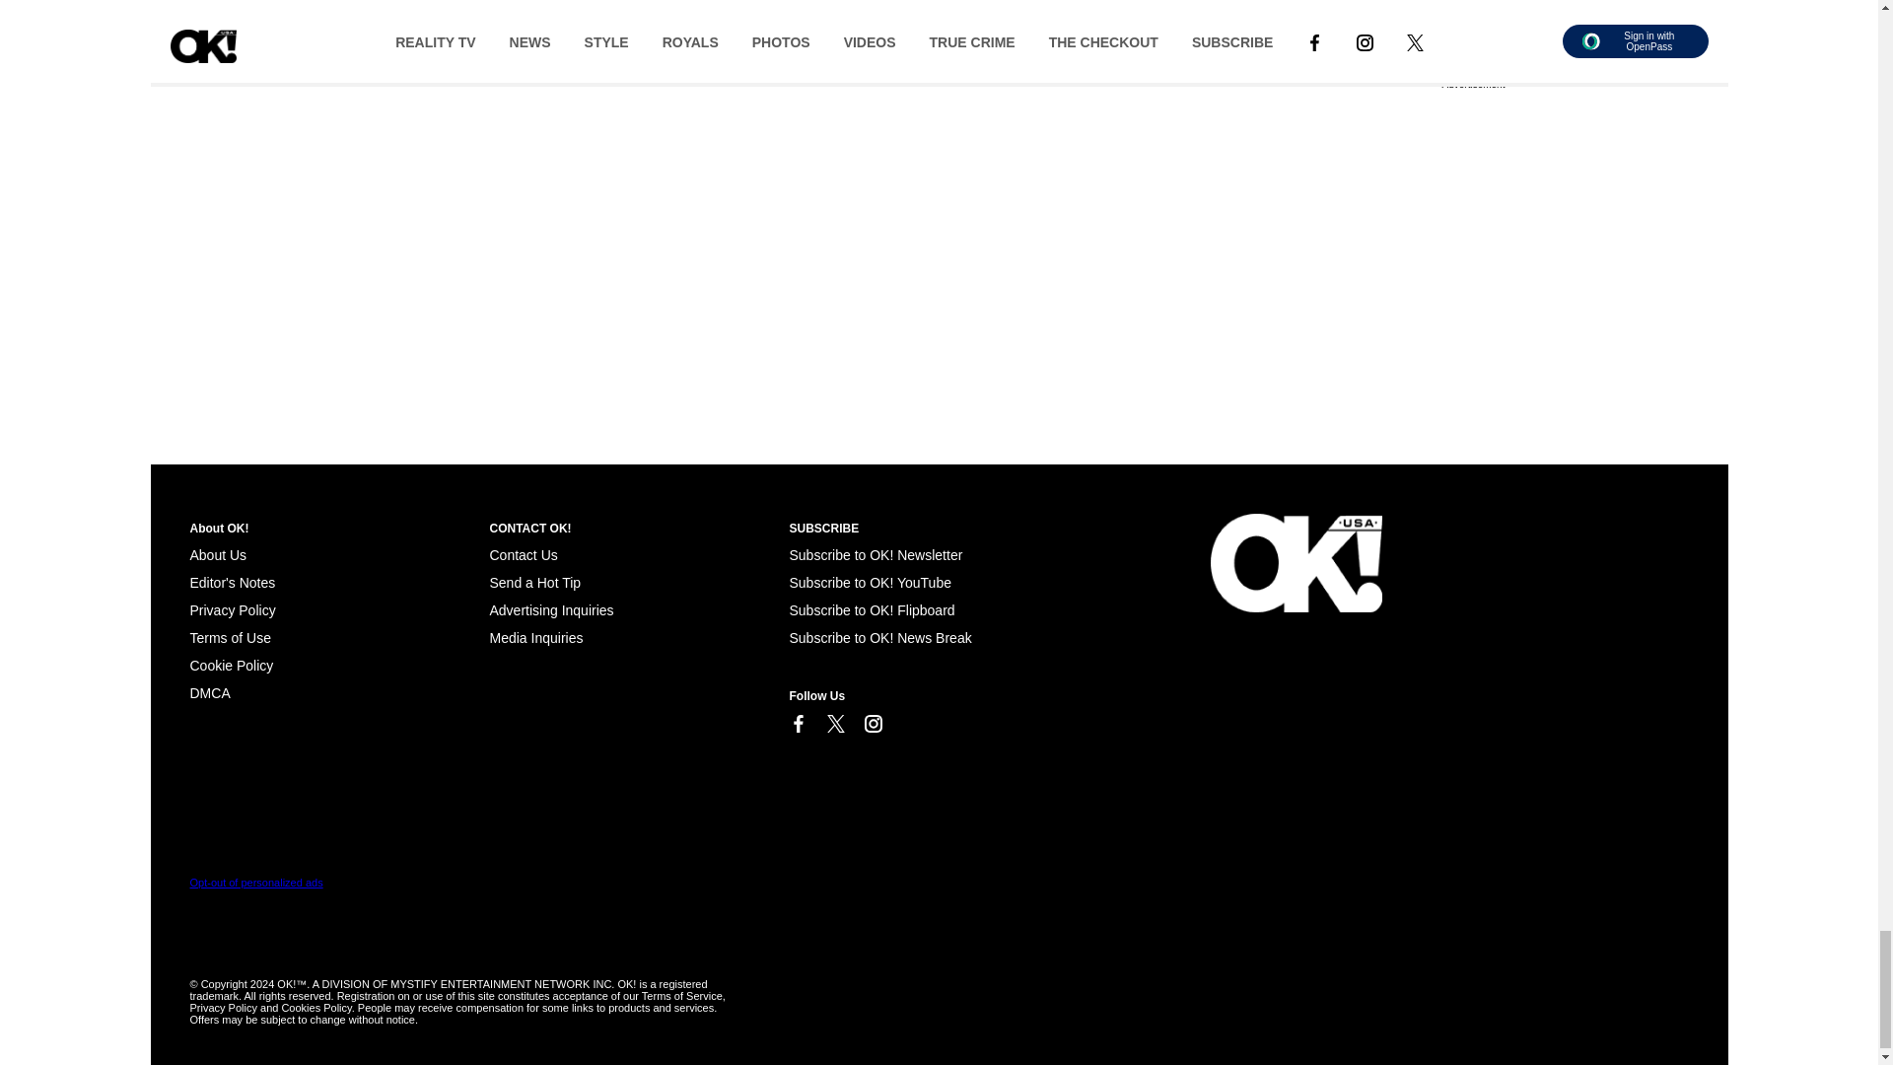 Image resolution: width=1893 pixels, height=1065 pixels. What do you see at coordinates (797, 724) in the screenshot?
I see `Link to Facebook` at bounding box center [797, 724].